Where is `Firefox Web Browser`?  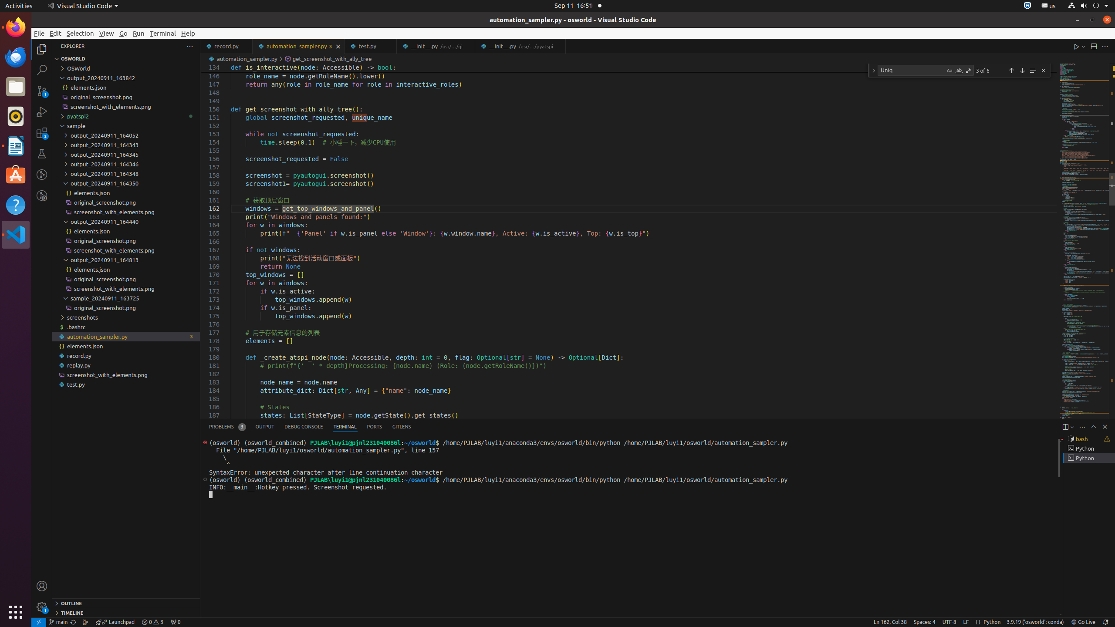 Firefox Web Browser is located at coordinates (16, 27).